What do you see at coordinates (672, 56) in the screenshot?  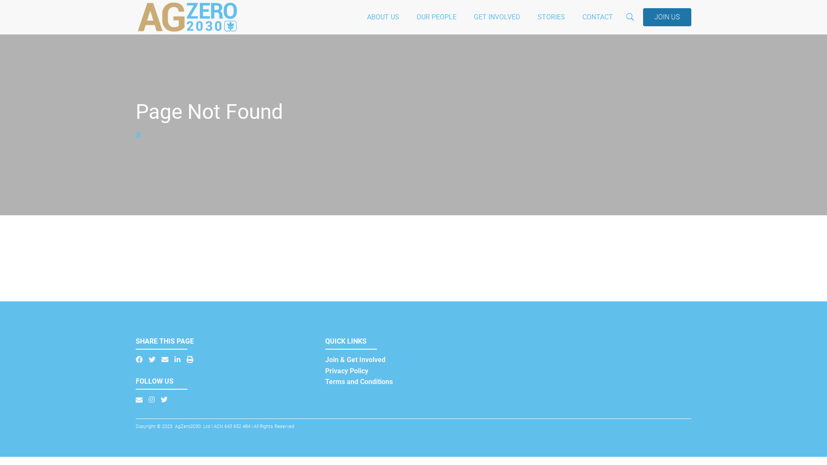 I see `Search` at bounding box center [672, 56].